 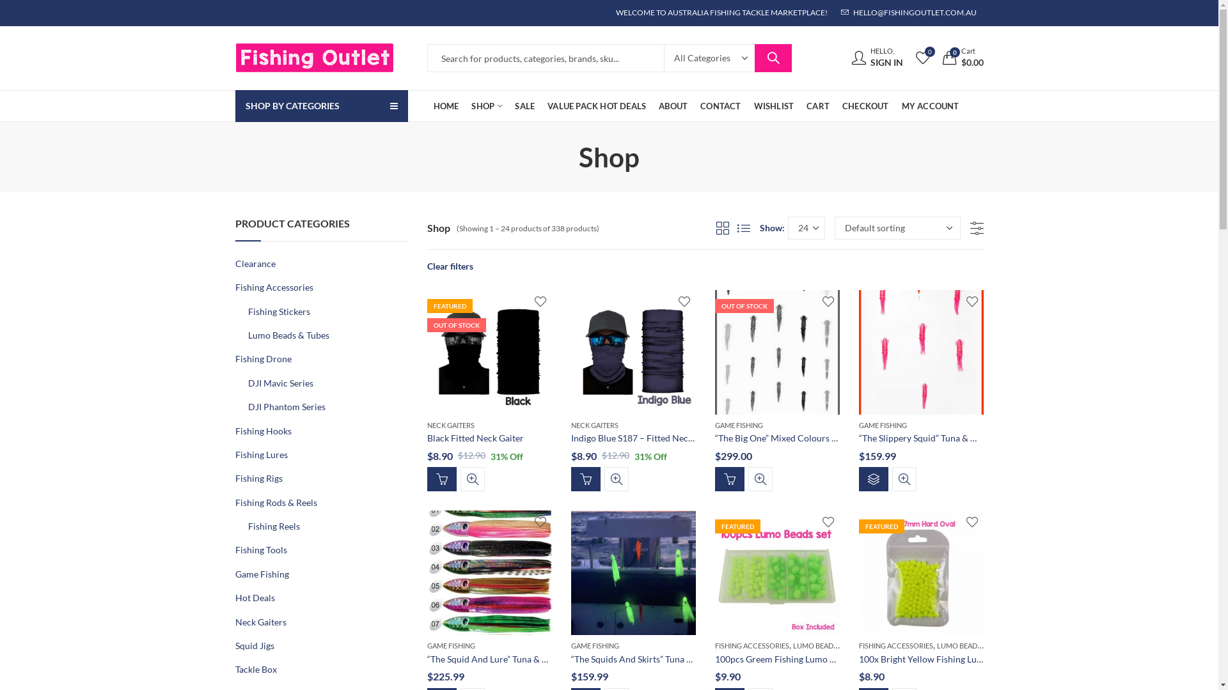 I want to click on NECK GAITERS, so click(x=594, y=425).